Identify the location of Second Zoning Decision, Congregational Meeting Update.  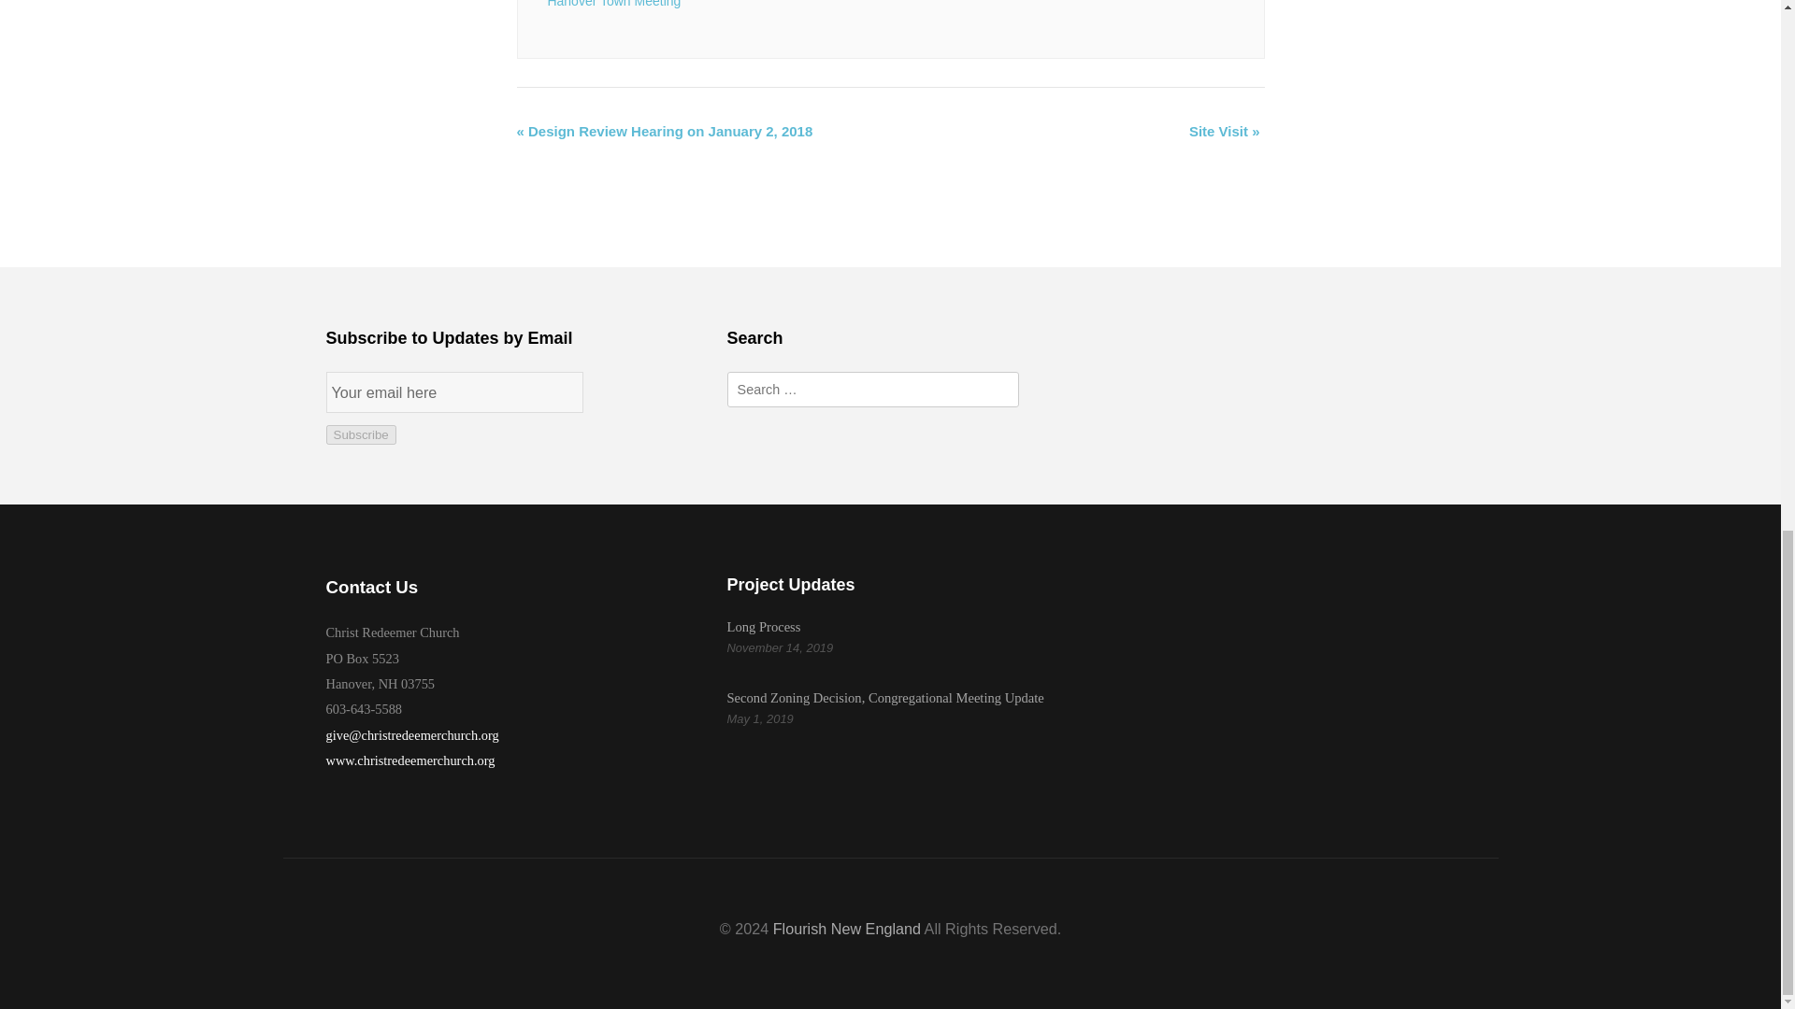
(885, 697).